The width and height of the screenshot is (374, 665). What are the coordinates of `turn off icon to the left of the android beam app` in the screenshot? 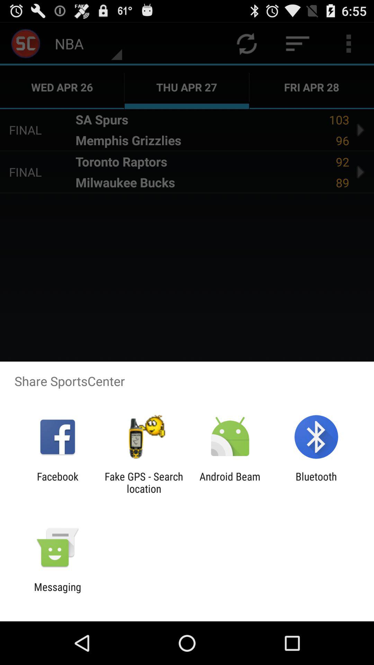 It's located at (144, 482).